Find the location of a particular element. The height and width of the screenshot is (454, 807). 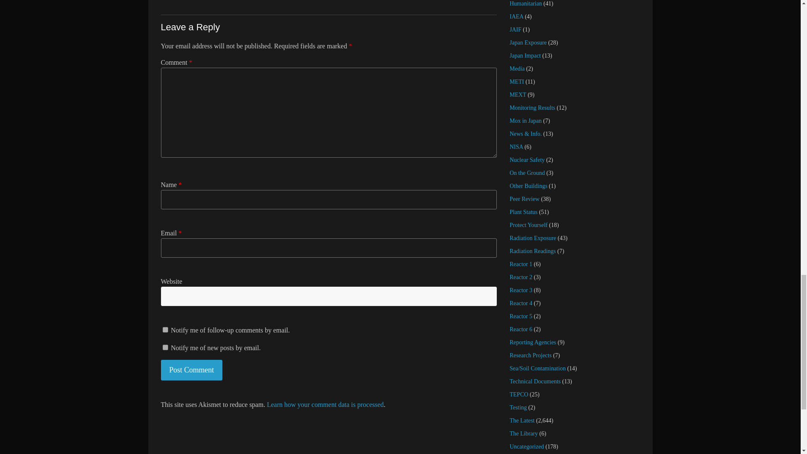

subscribe is located at coordinates (165, 347).